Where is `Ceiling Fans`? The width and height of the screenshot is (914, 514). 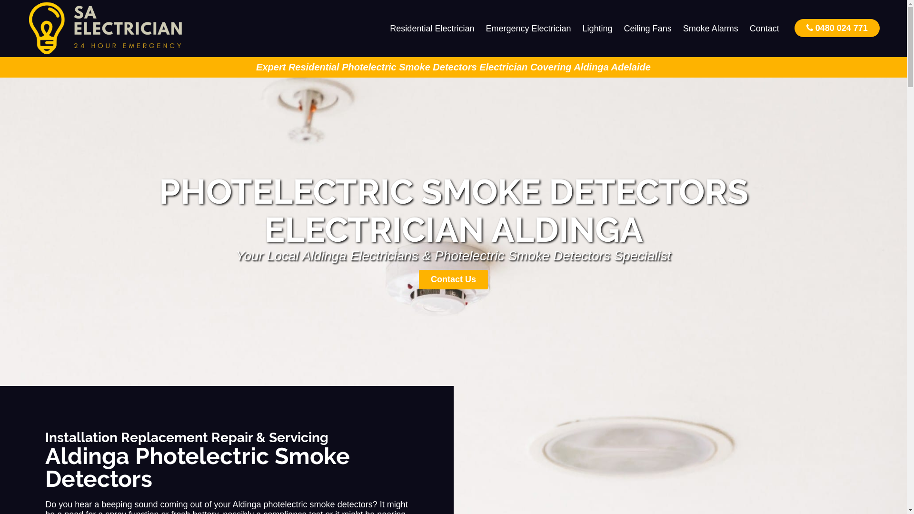
Ceiling Fans is located at coordinates (648, 29).